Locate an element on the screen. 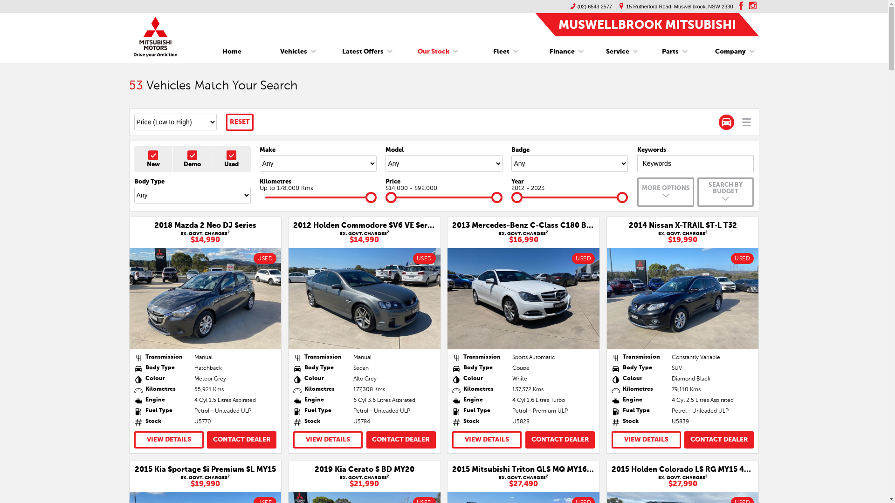 The image size is (895, 503). CONTACT DEALER is located at coordinates (719, 440).